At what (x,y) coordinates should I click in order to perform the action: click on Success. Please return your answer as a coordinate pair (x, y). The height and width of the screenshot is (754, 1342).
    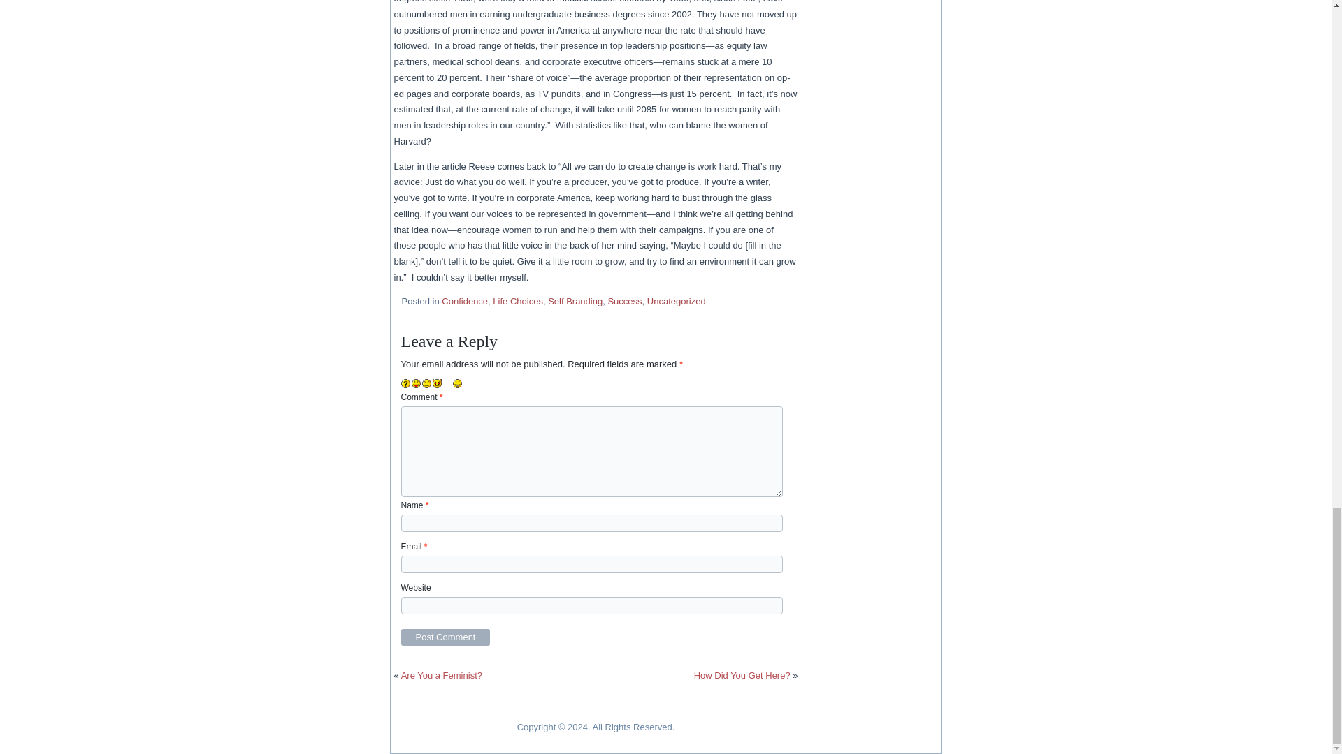
    Looking at the image, I should click on (624, 301).